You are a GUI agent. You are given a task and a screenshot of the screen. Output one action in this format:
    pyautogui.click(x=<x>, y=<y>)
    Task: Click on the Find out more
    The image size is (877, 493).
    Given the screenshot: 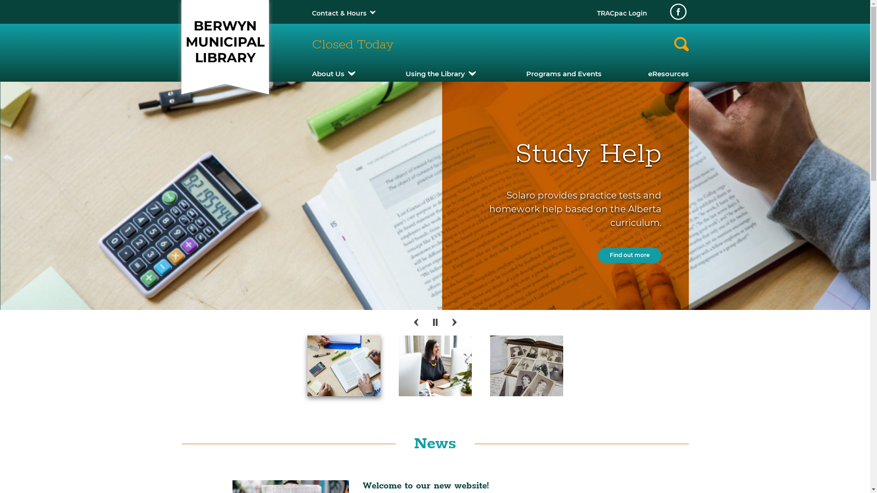 What is the action you would take?
    pyautogui.click(x=241, y=280)
    